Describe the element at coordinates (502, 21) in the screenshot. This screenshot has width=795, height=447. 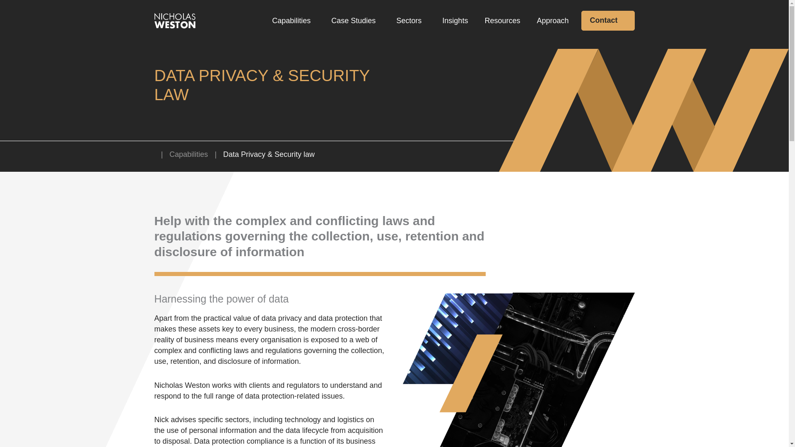
I see `Resources` at that location.